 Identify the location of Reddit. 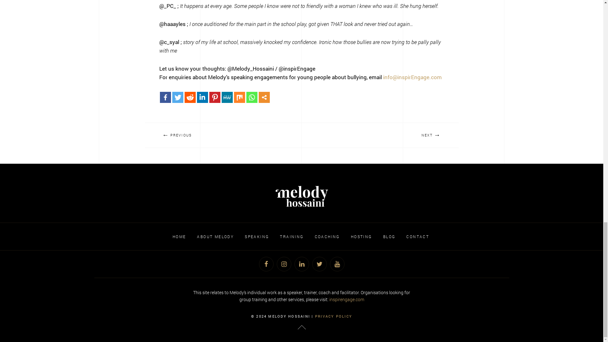
(189, 98).